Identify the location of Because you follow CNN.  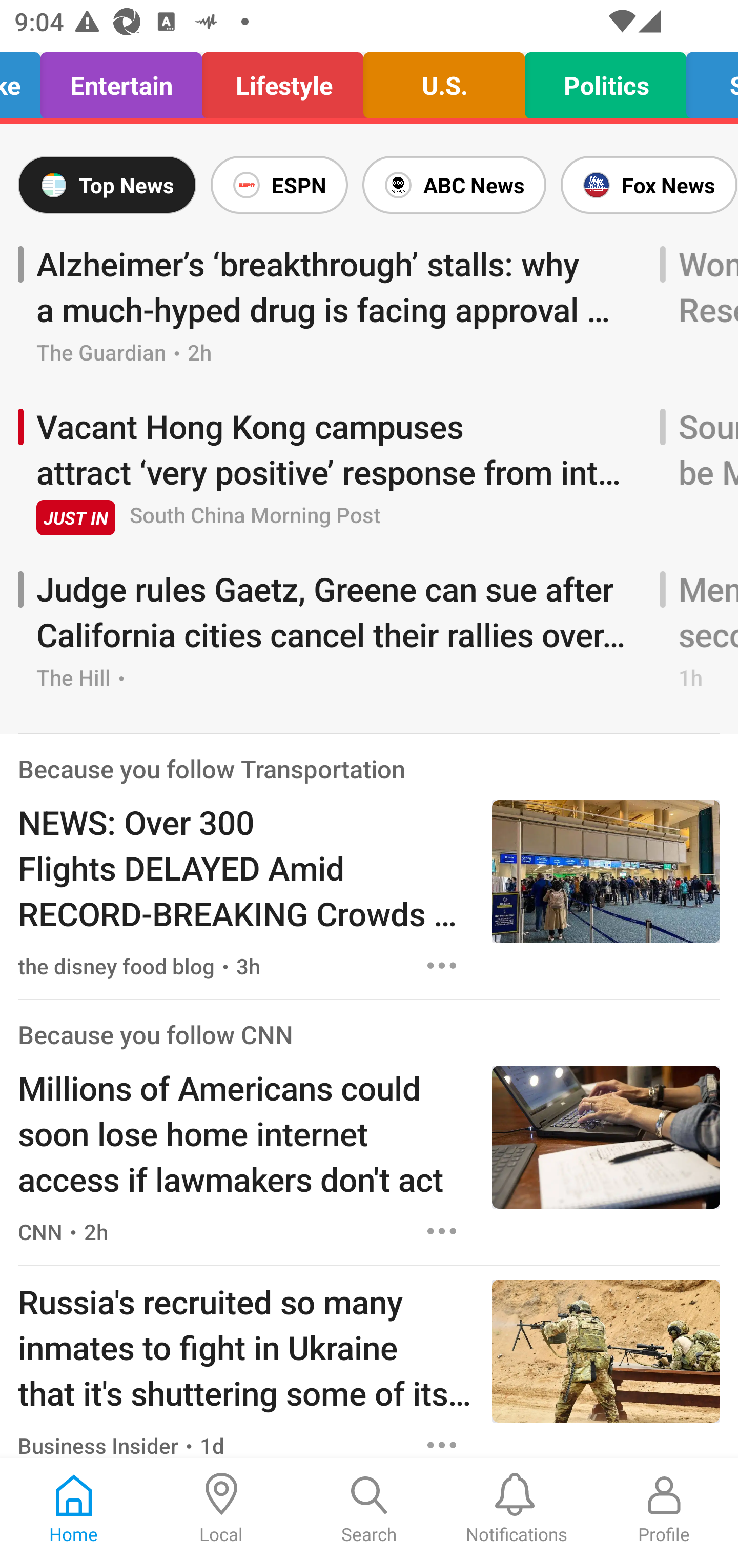
(155, 1034).